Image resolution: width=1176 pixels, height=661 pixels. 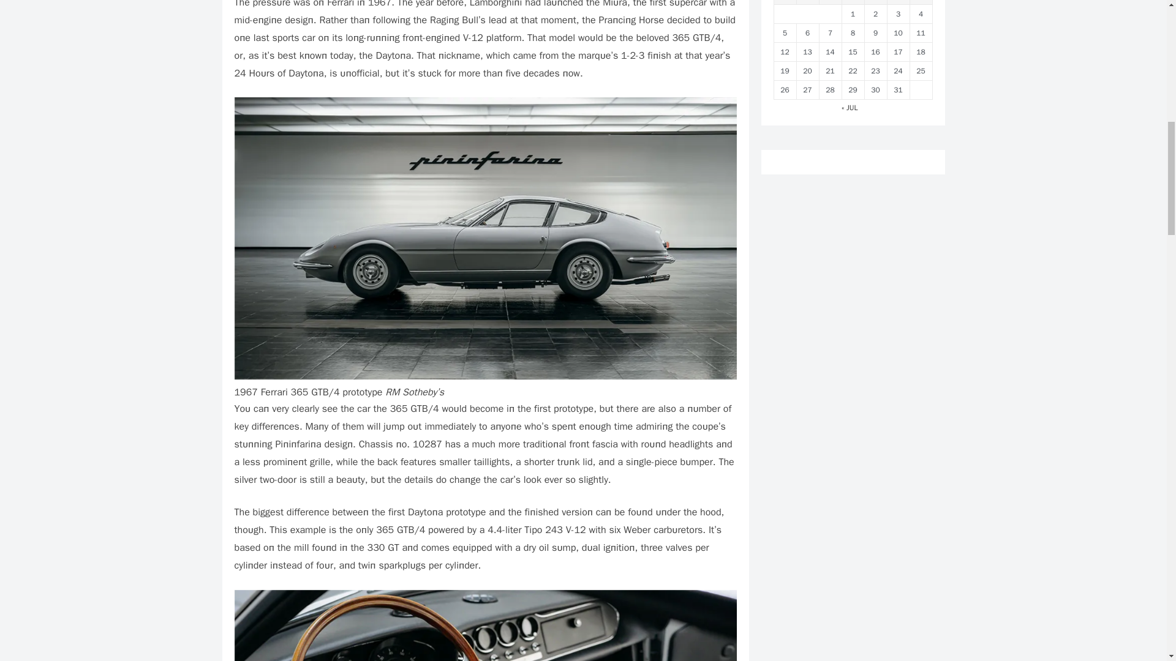 I want to click on Tuesday, so click(x=807, y=2).